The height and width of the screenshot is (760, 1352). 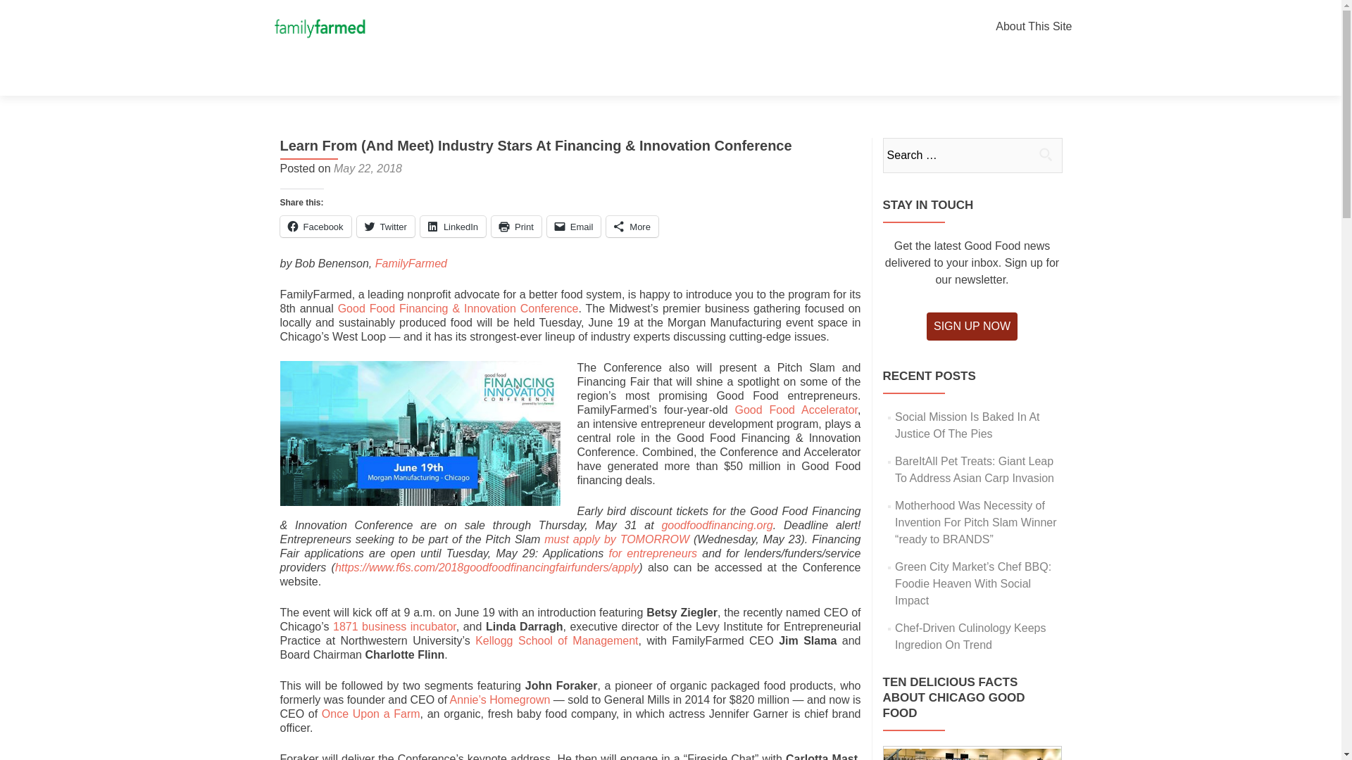 I want to click on for entrepreneurs, so click(x=653, y=553).